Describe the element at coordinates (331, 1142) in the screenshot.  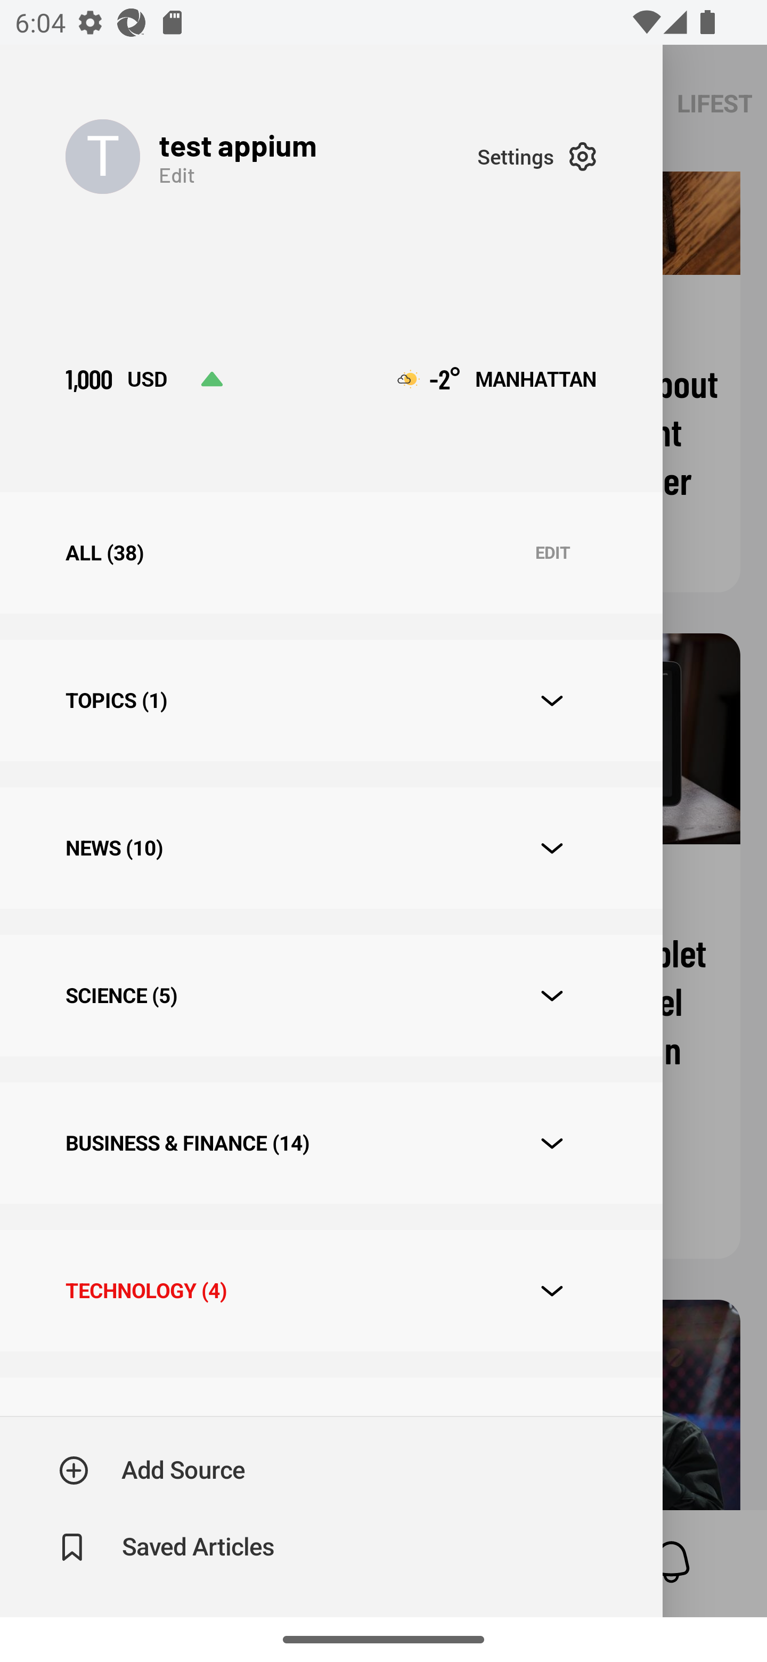
I see `BUSINESS & FINANCE  (14) Expand Button` at that location.